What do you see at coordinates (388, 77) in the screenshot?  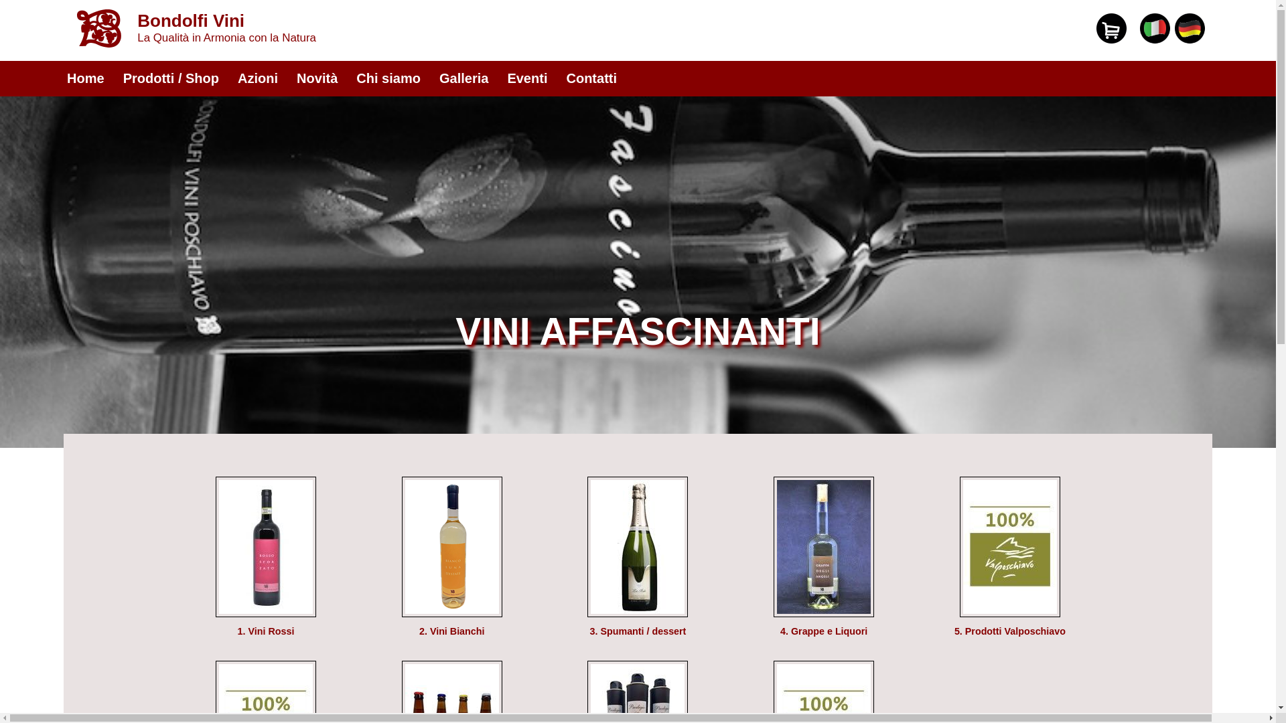 I see `Chi siamo` at bounding box center [388, 77].